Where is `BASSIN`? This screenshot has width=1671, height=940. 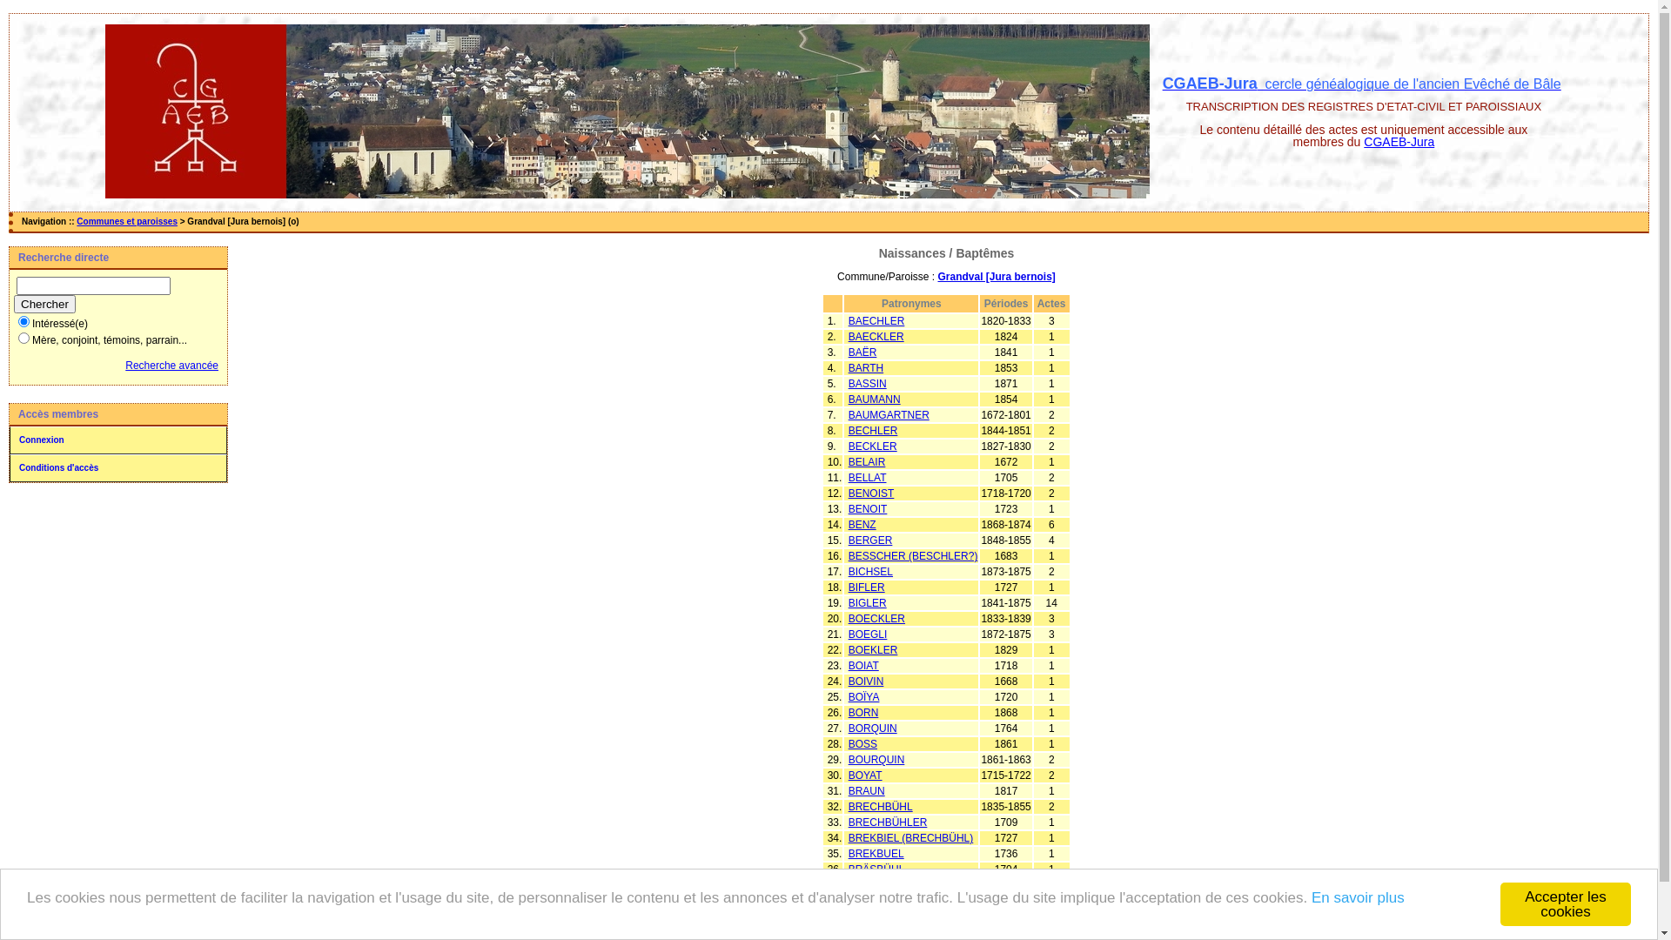 BASSIN is located at coordinates (868, 384).